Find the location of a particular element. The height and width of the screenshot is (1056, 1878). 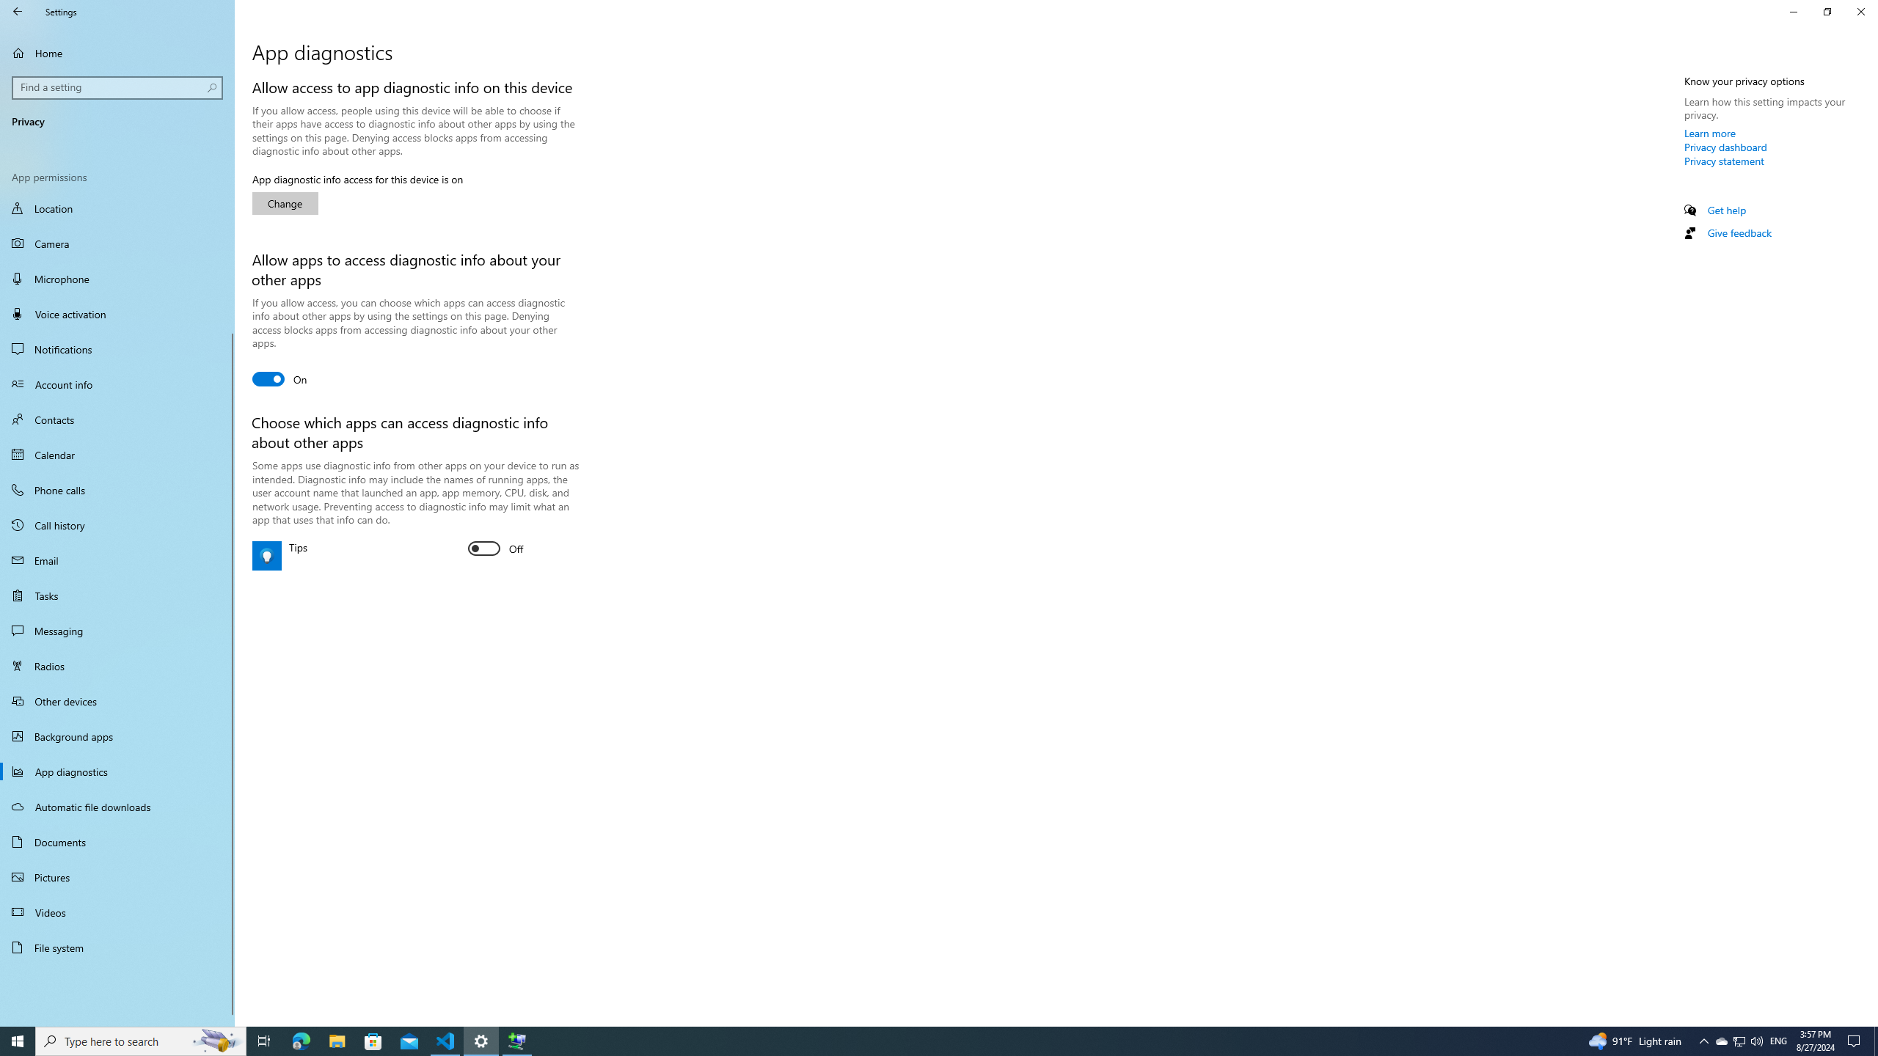

Notifications is located at coordinates (117, 349).